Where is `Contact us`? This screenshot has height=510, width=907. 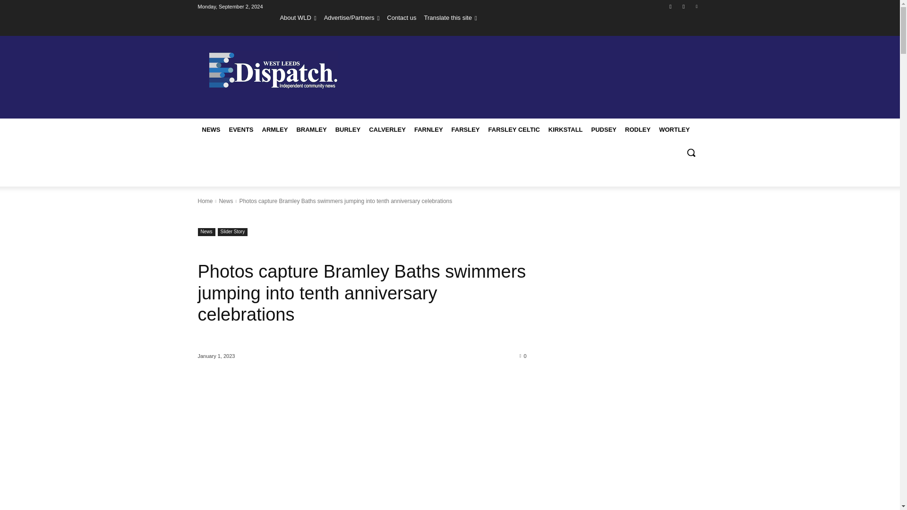 Contact us is located at coordinates (402, 17).